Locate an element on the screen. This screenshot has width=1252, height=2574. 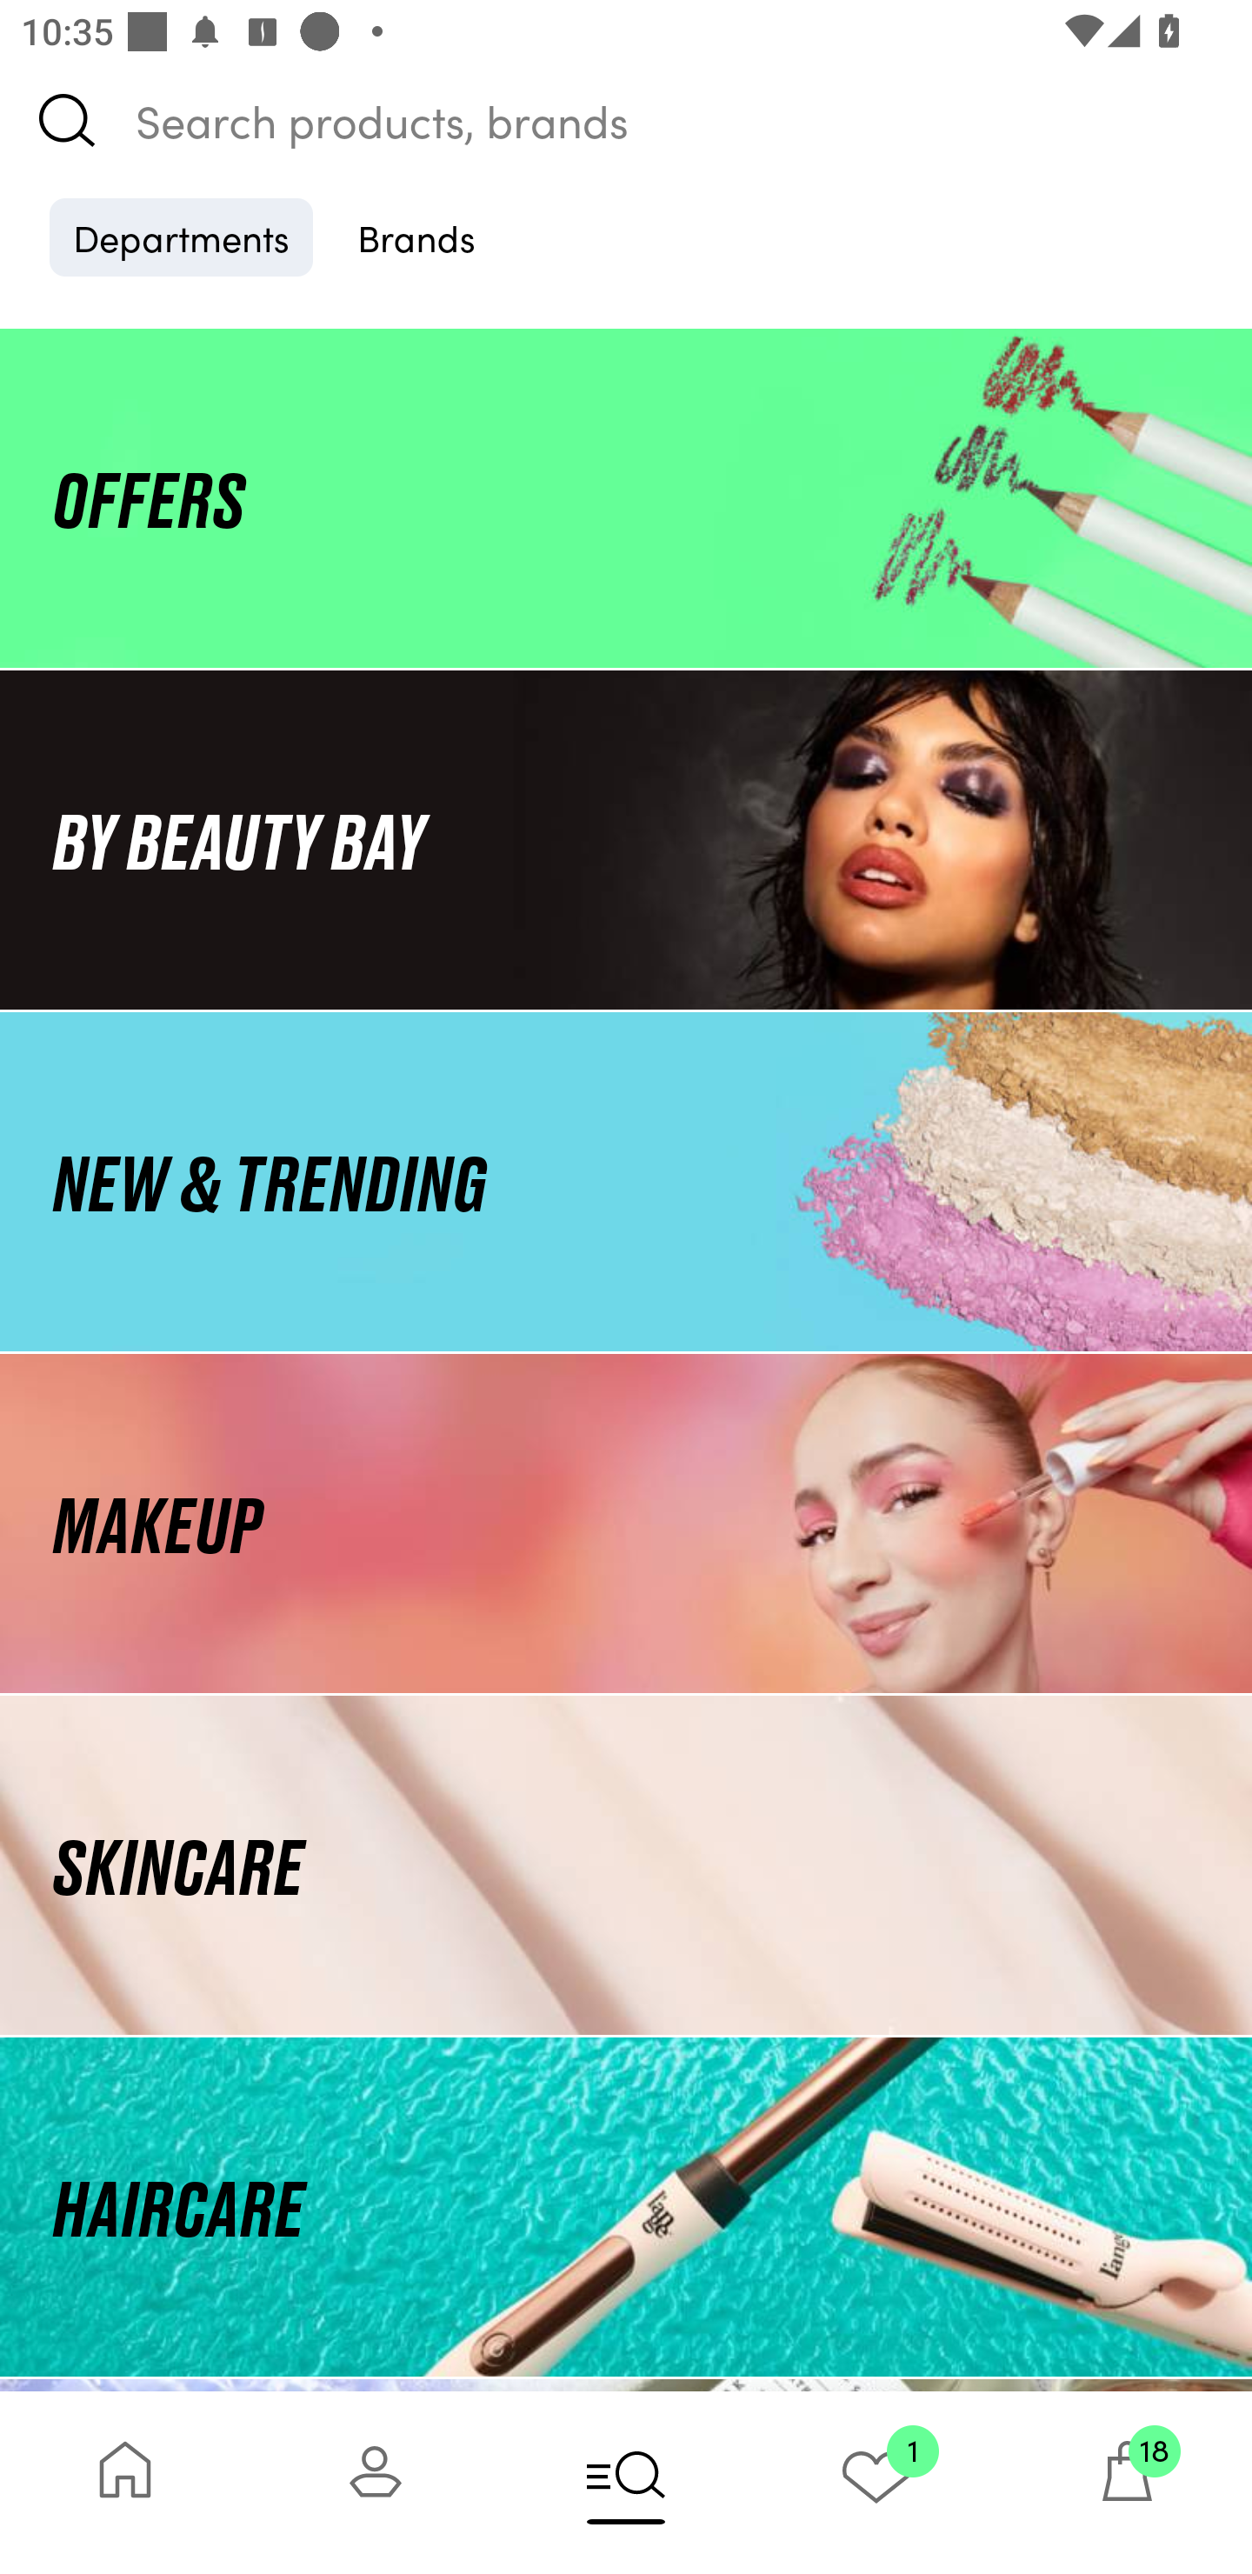
OFFERS is located at coordinates (626, 497).